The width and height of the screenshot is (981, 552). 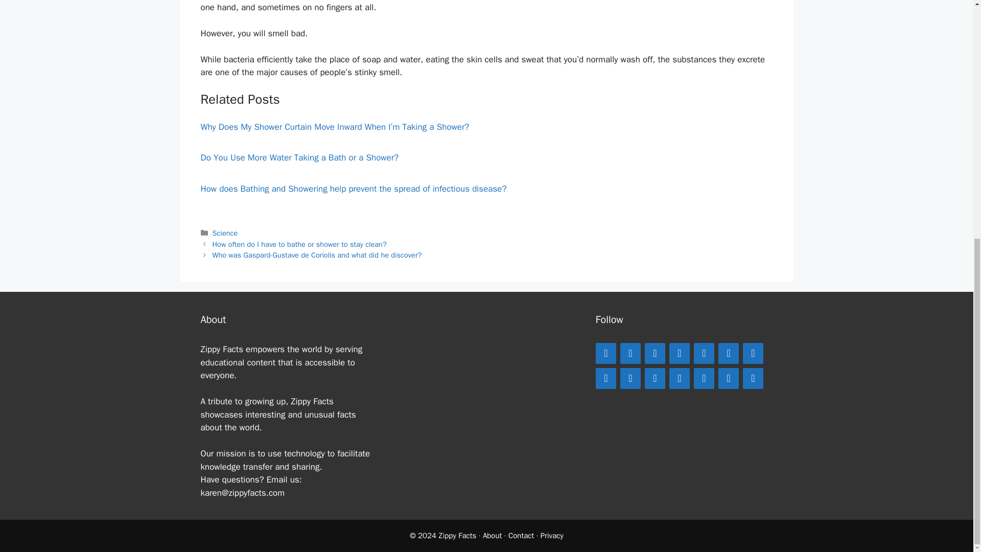 What do you see at coordinates (299, 244) in the screenshot?
I see `How often do I have to bathe or shower to stay clean?` at bounding box center [299, 244].